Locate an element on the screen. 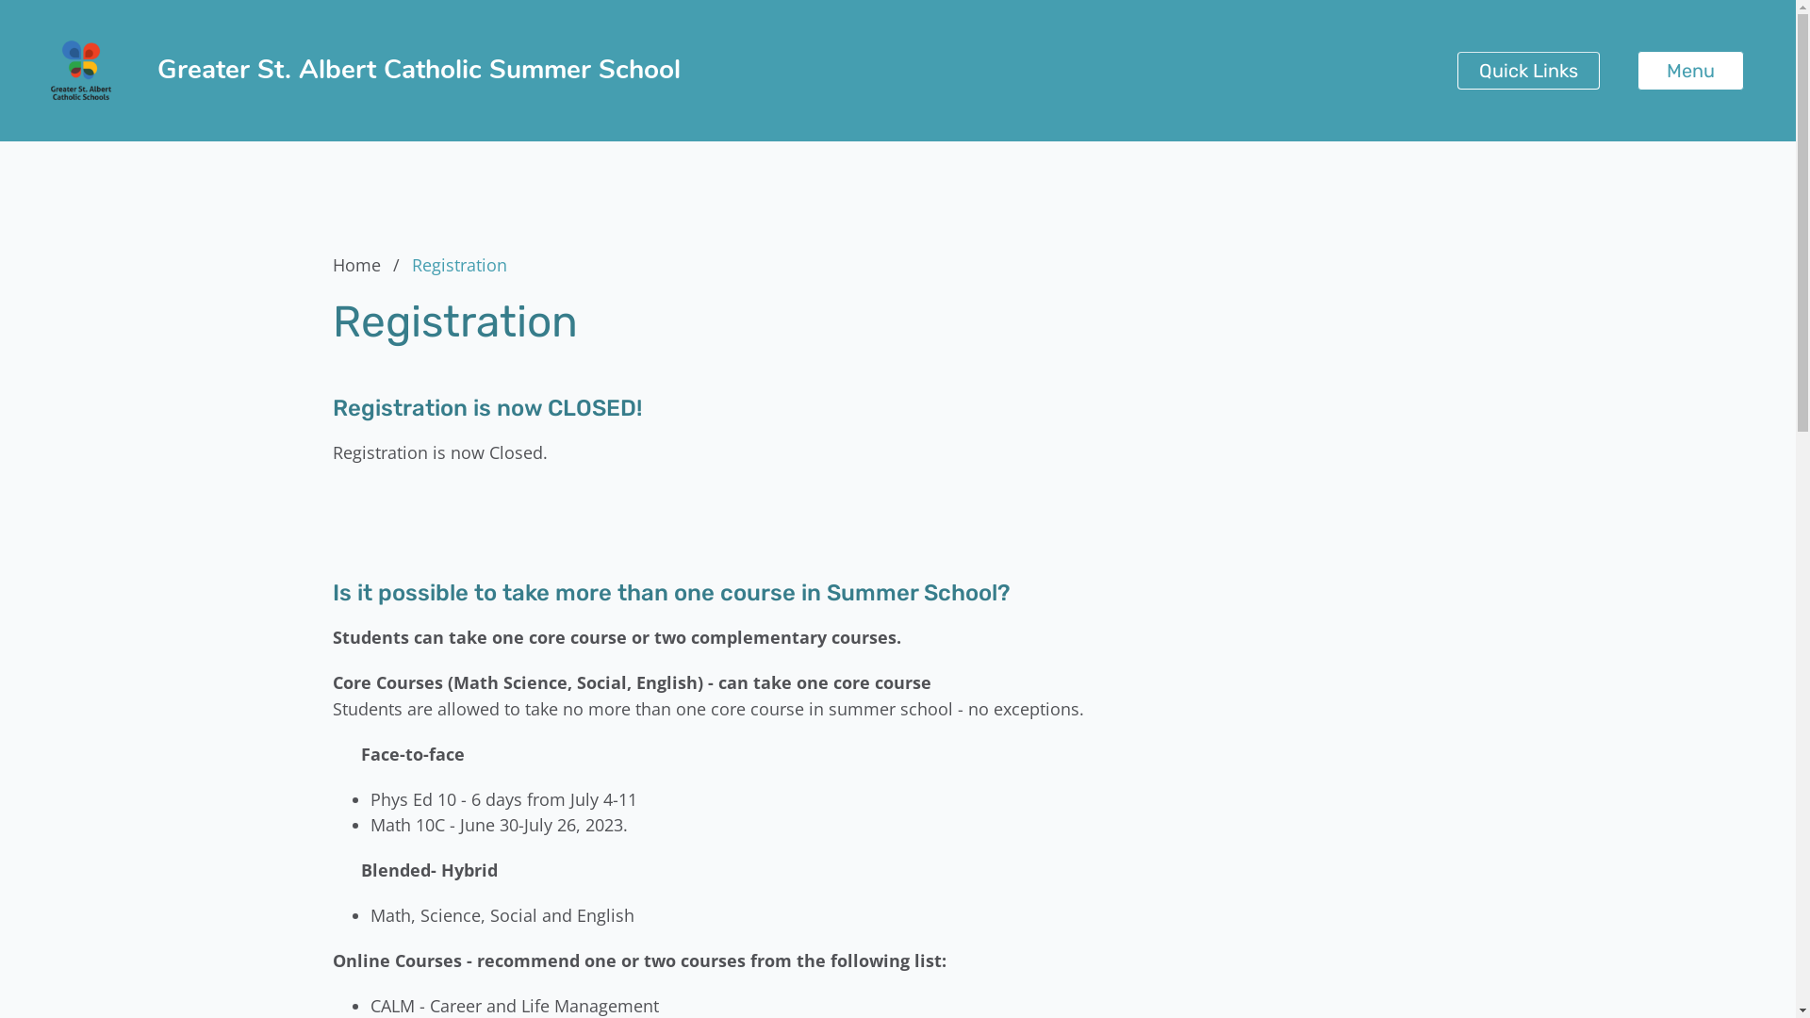 This screenshot has width=1810, height=1018. home is located at coordinates (81, 71).